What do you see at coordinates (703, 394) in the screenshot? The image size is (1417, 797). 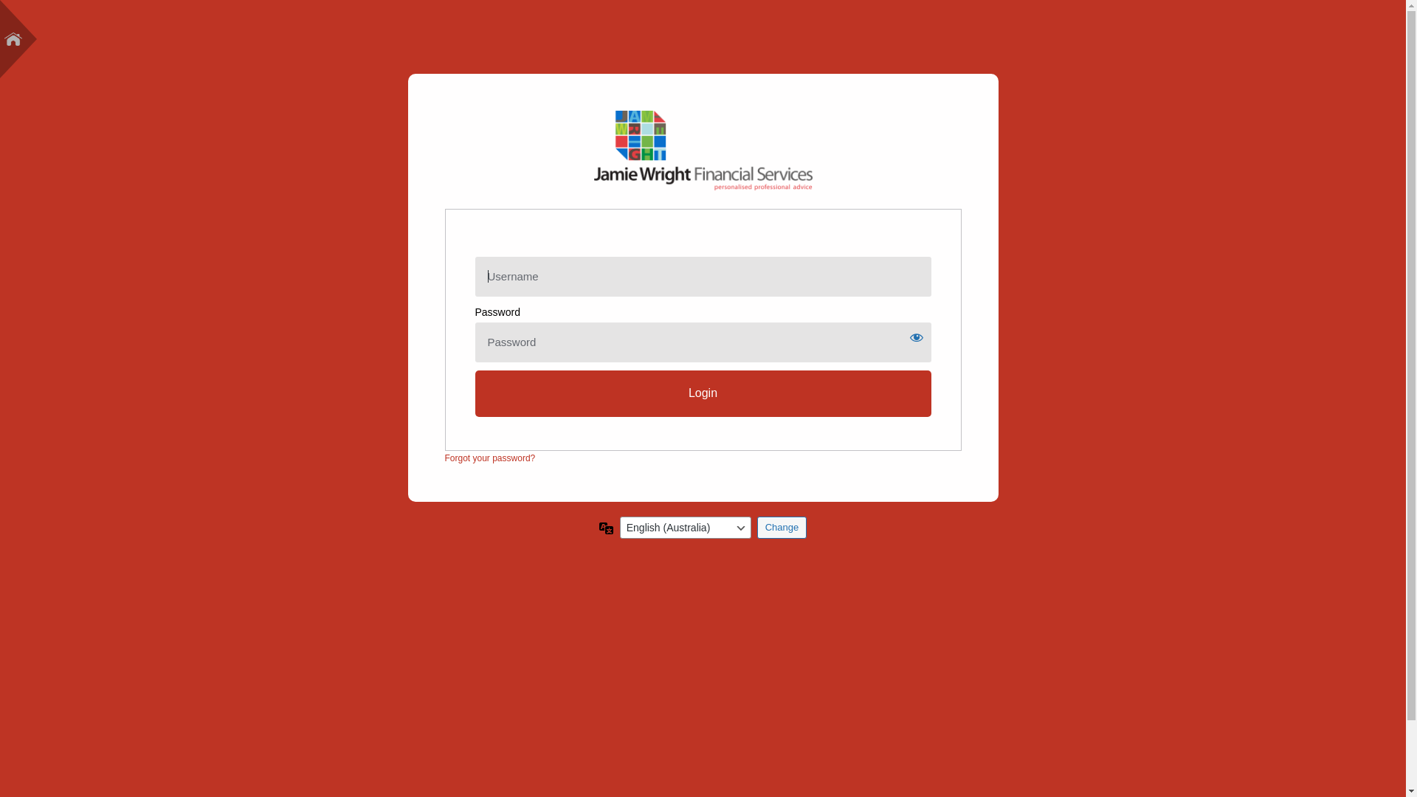 I see `Login` at bounding box center [703, 394].